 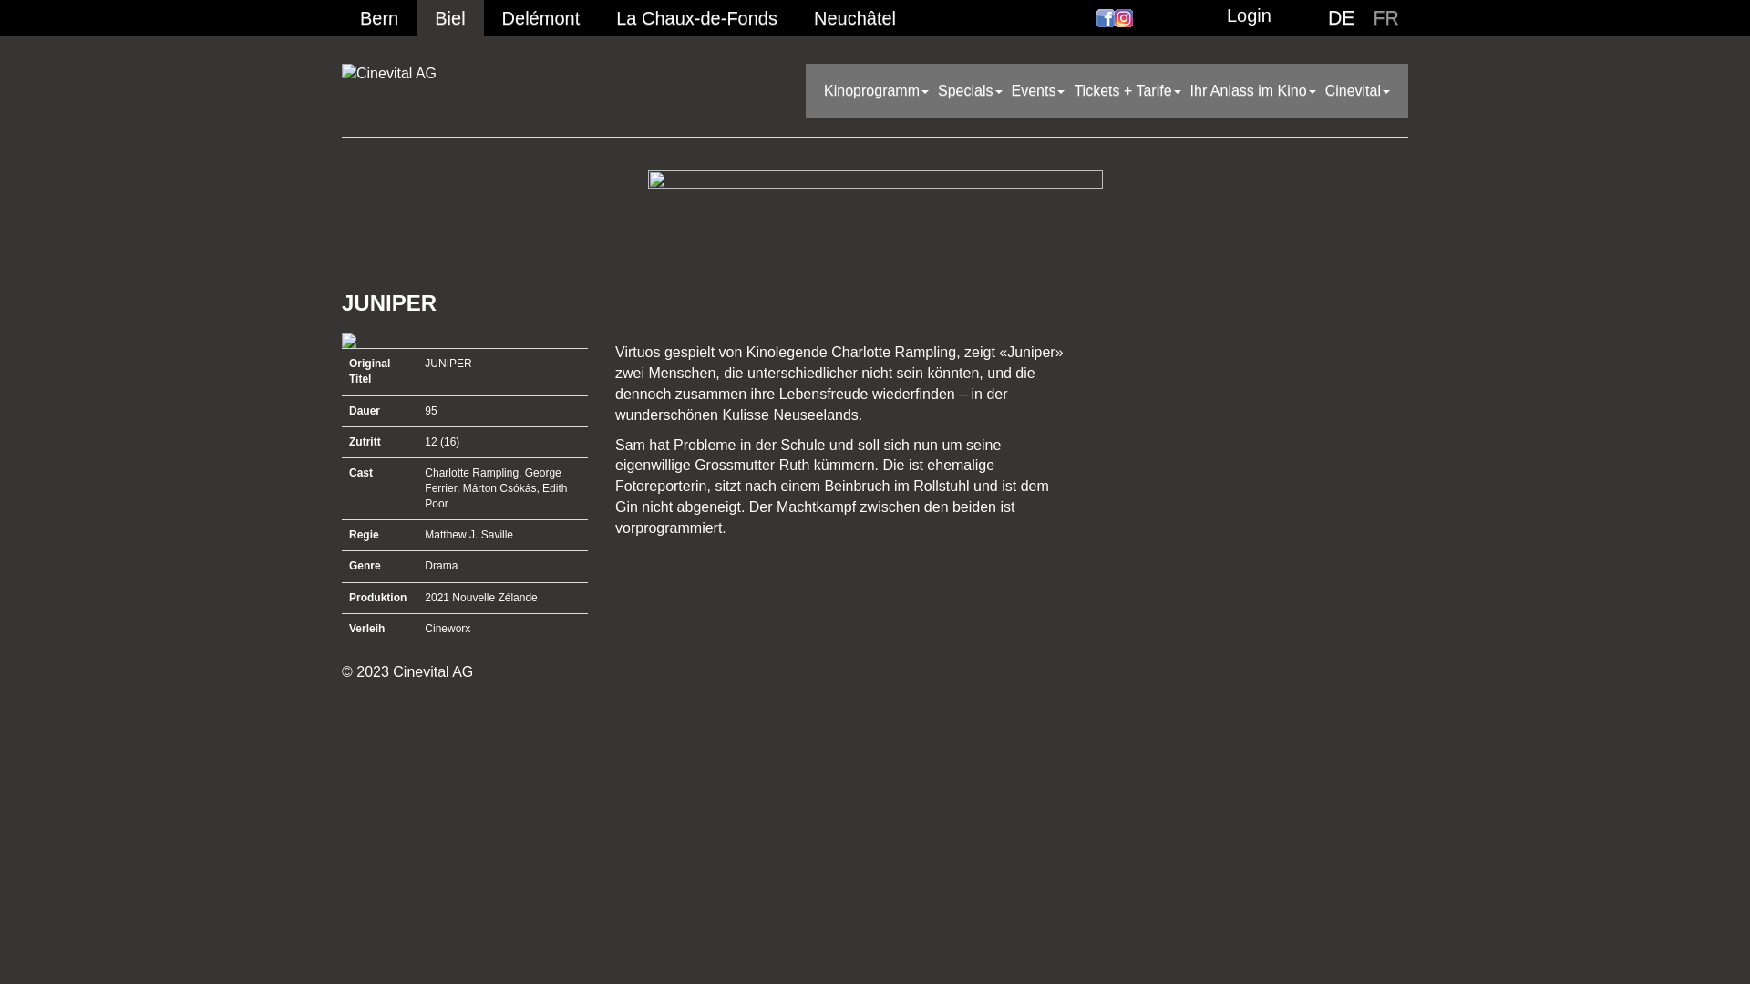 I want to click on Login, so click(x=1249, y=16).